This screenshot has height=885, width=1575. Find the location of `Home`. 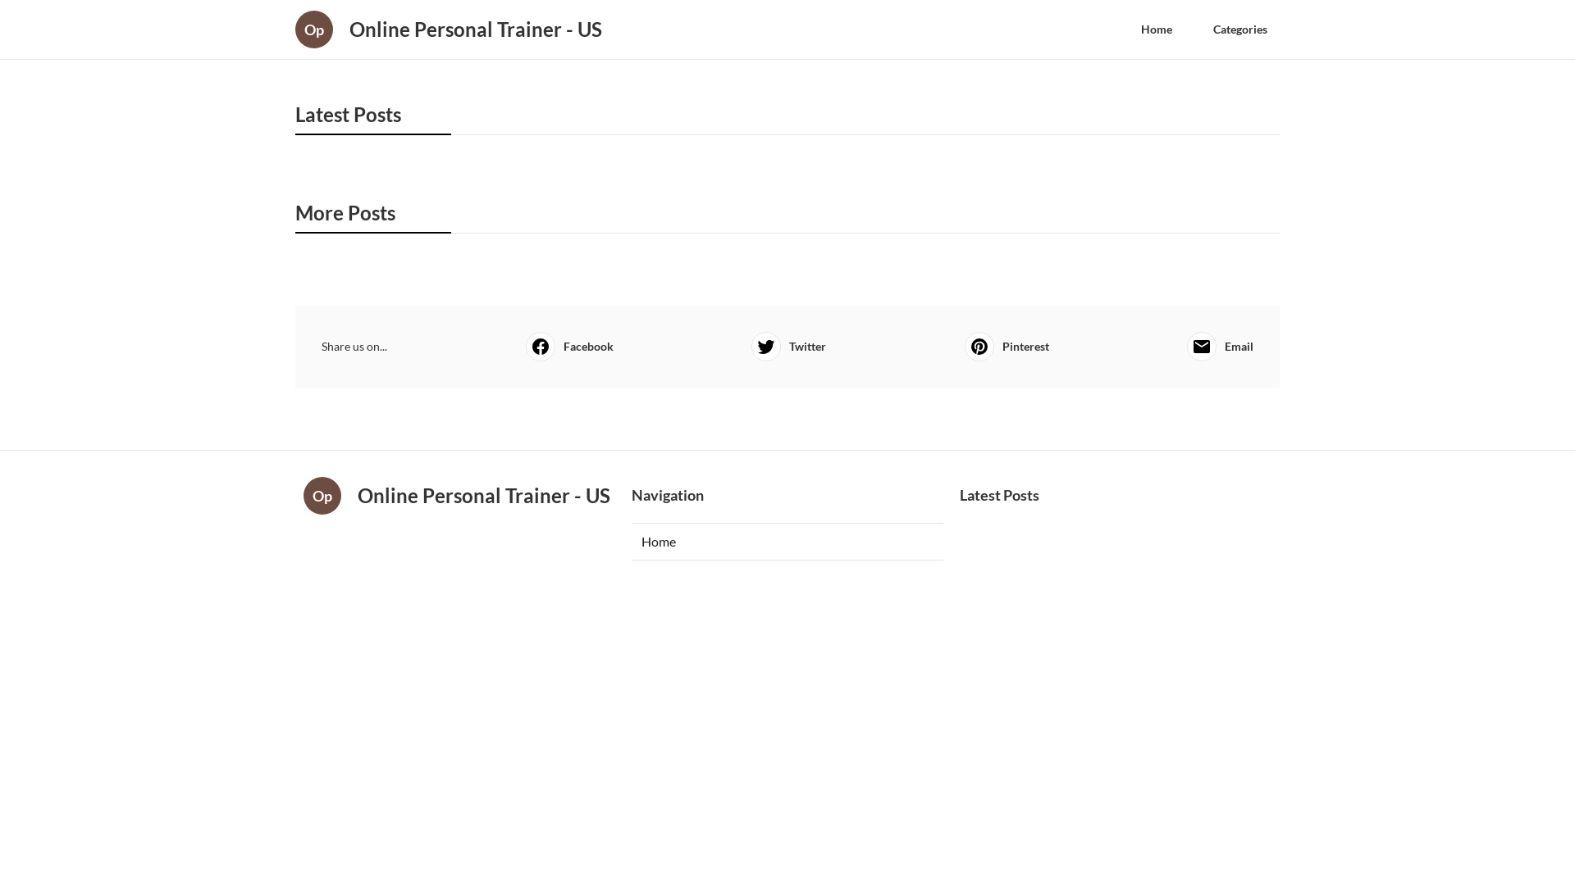

Home is located at coordinates (1157, 29).